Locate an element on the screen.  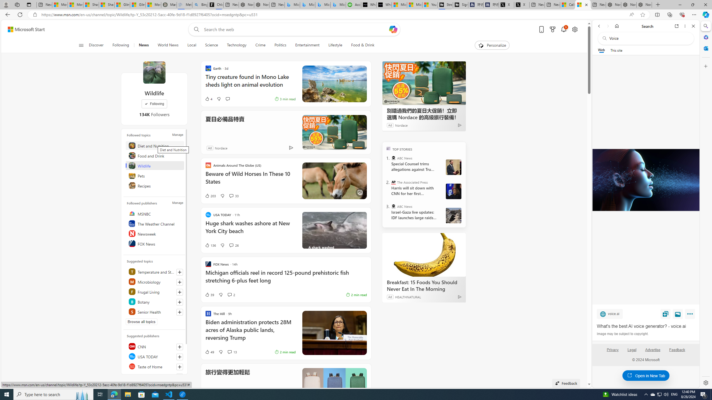
Legal is located at coordinates (632, 352).